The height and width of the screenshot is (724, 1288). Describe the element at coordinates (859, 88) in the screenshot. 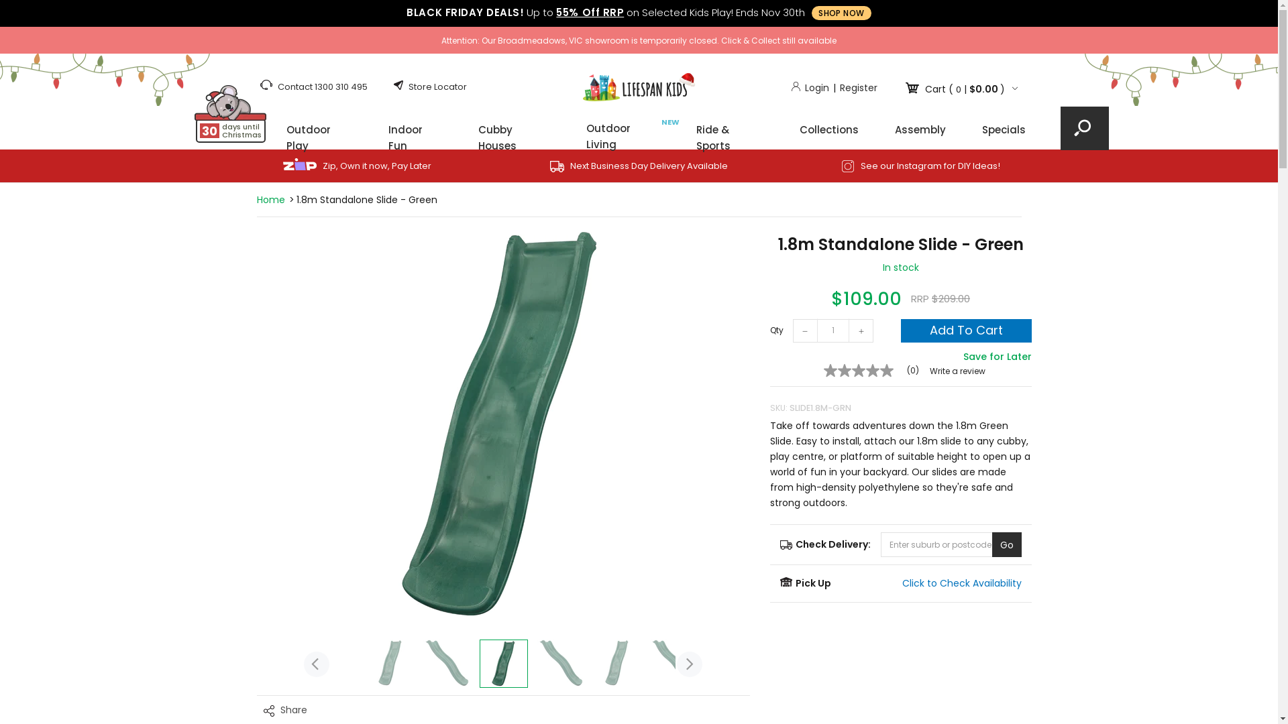

I see `Register` at that location.